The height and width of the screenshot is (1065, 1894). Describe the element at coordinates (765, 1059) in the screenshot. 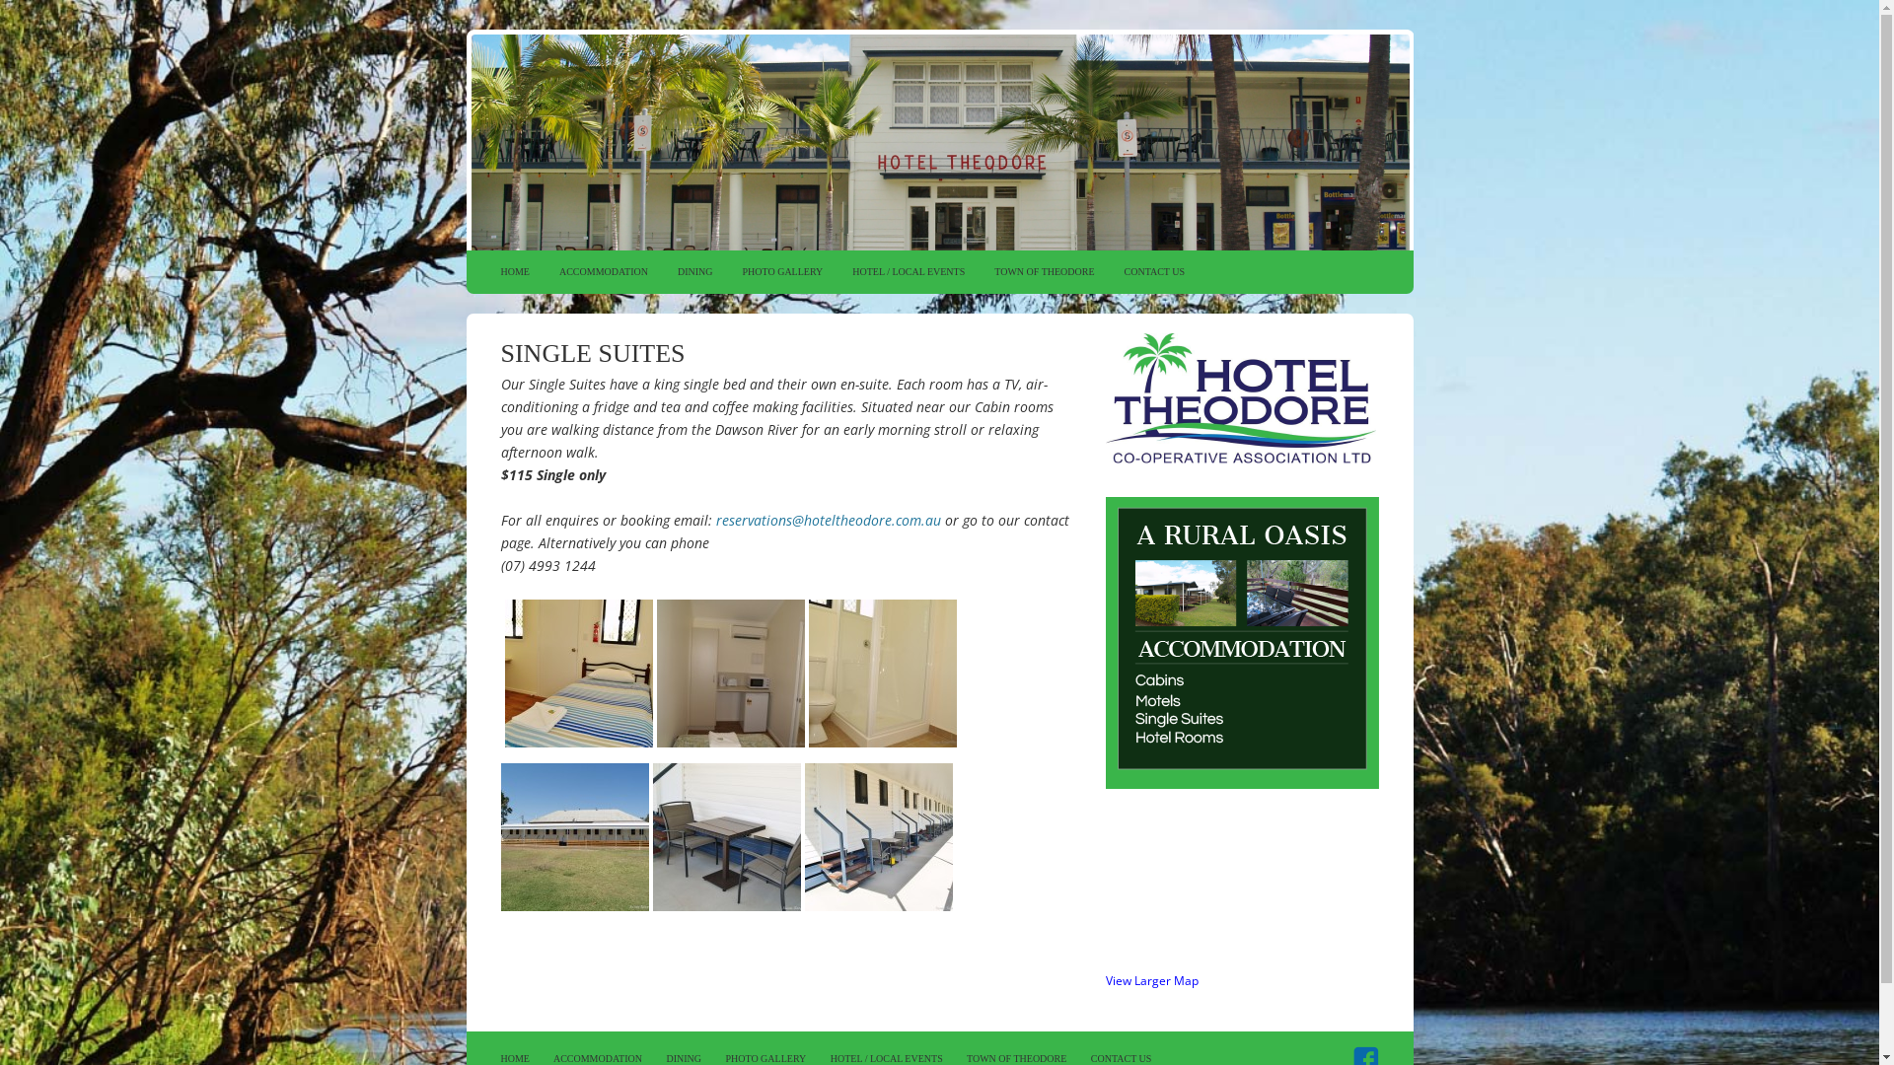

I see `PHOTO GALLERY` at that location.